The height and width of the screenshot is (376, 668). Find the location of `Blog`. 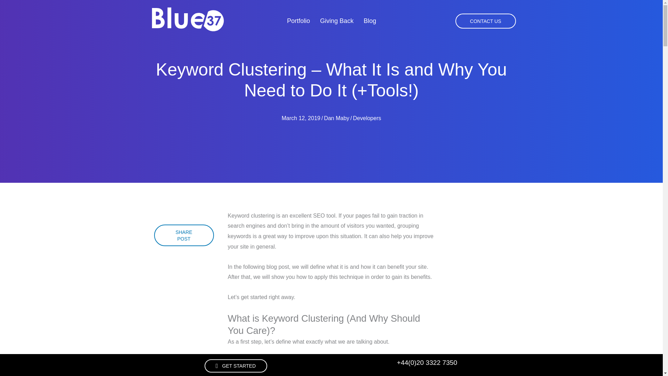

Blog is located at coordinates (369, 21).